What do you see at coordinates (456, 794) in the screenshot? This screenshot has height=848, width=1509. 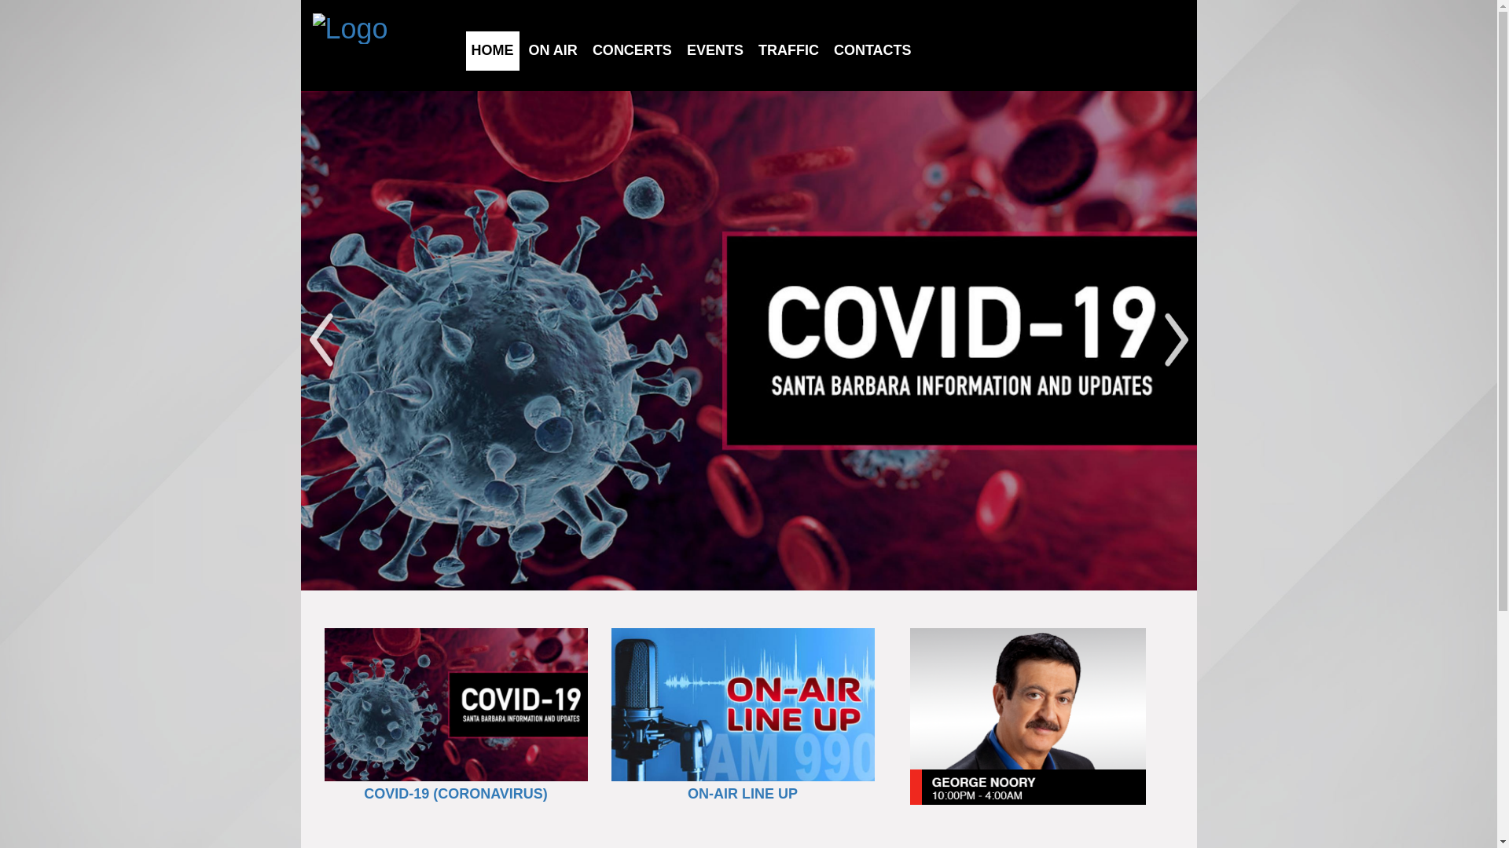 I see `COVID-19 (CORONAVIRUS)` at bounding box center [456, 794].